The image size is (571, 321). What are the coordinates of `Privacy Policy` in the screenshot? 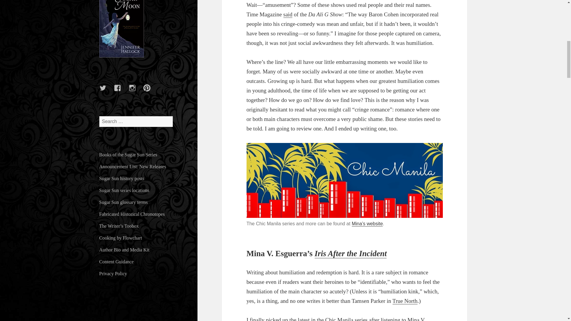 It's located at (113, 273).